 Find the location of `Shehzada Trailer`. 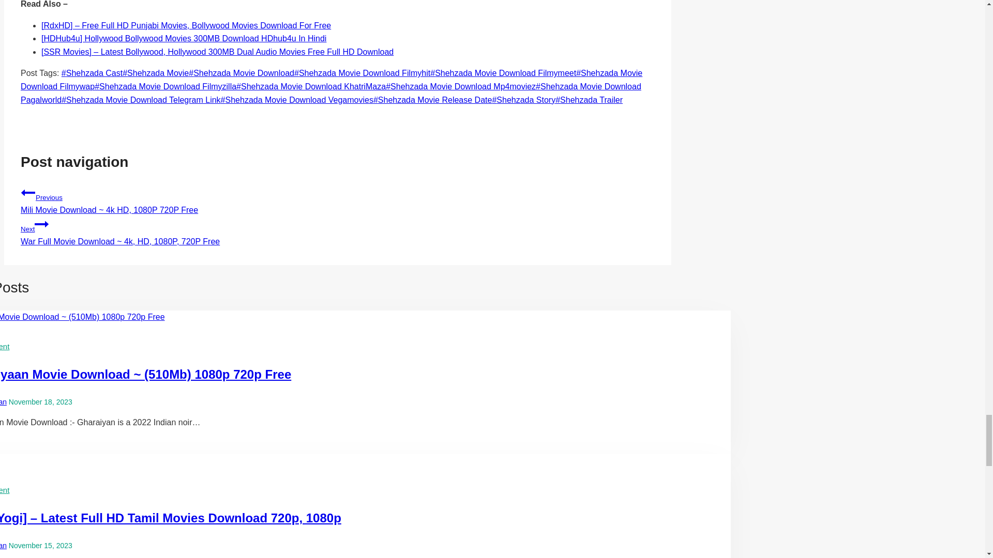

Shehzada Trailer is located at coordinates (589, 99).